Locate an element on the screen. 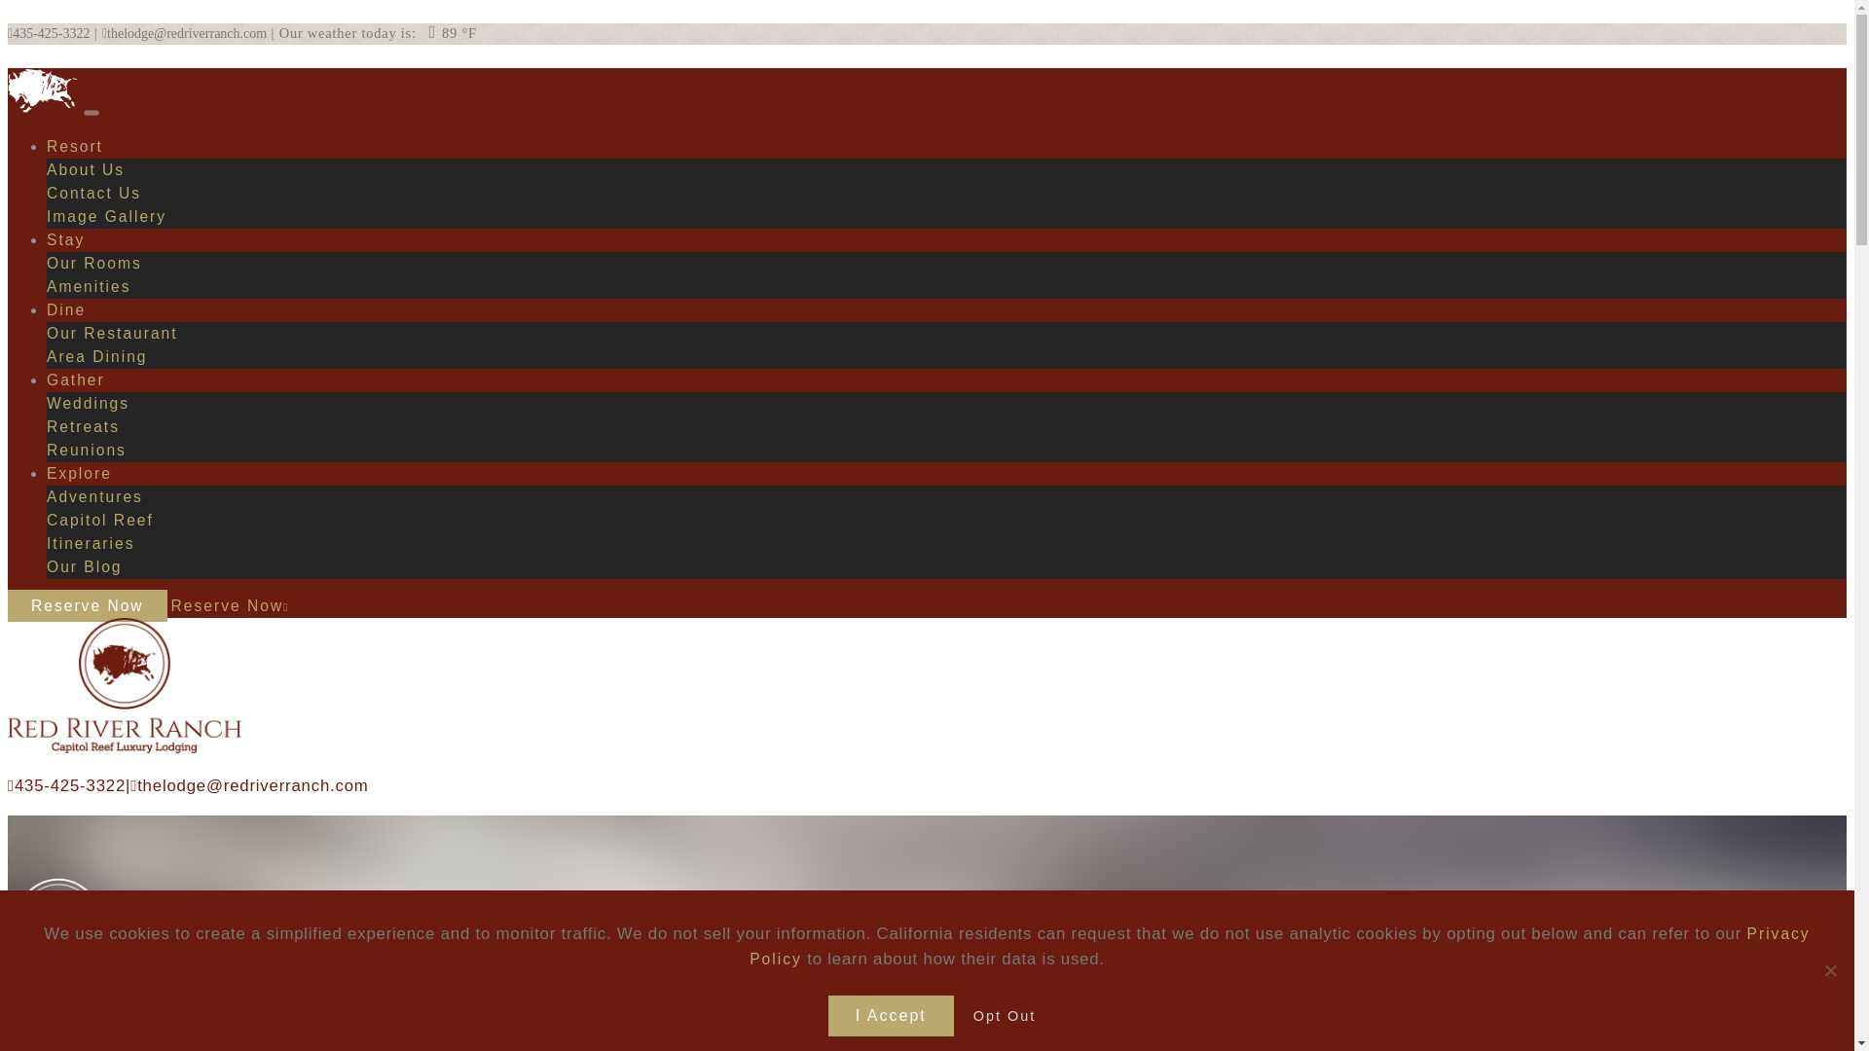 The height and width of the screenshot is (1051, 1869). Our Restaurant is located at coordinates (112, 333).